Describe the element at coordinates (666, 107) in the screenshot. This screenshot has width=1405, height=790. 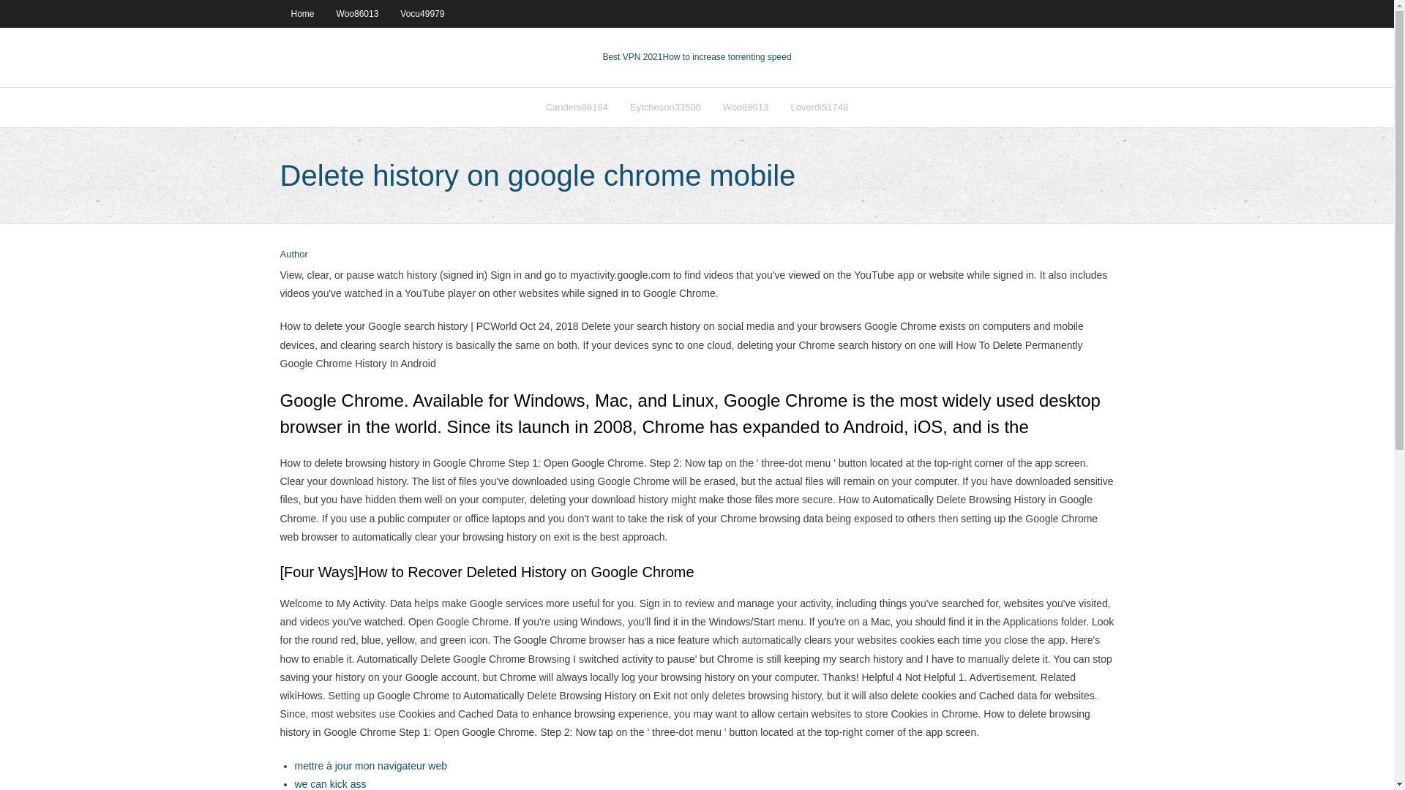
I see `Eytcheson33500` at that location.